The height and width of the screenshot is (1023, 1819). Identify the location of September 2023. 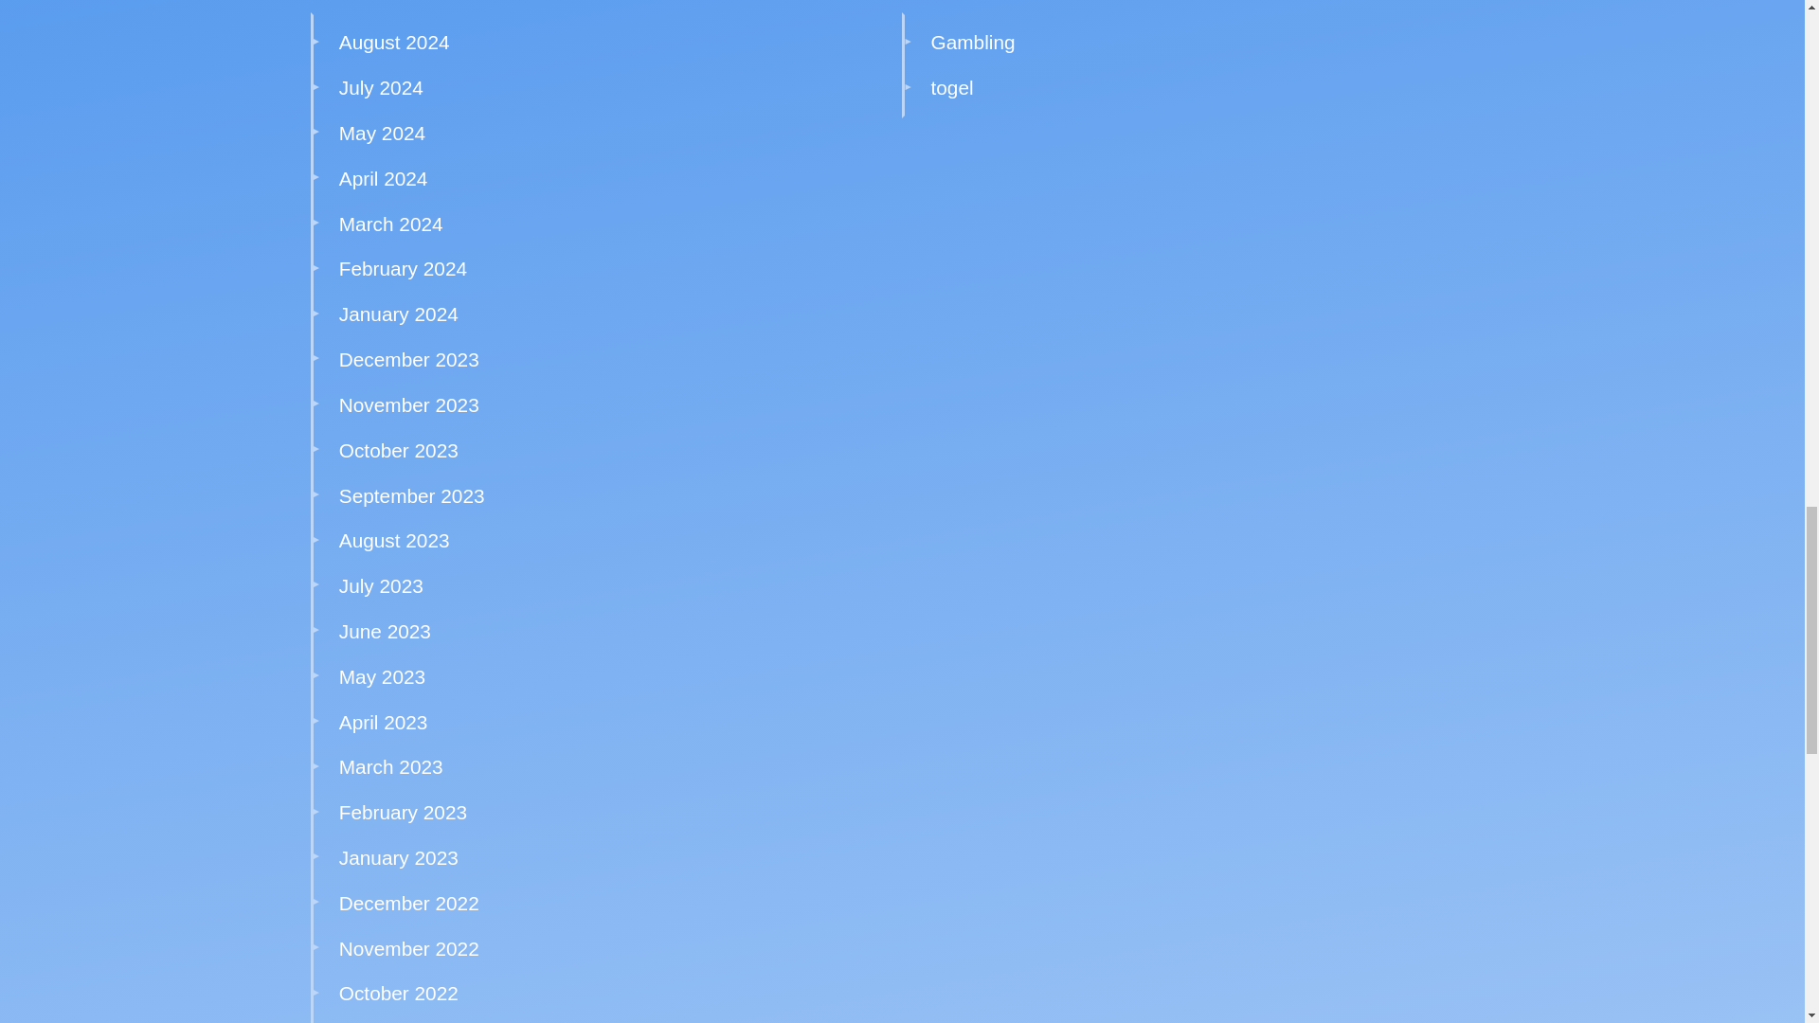
(411, 494).